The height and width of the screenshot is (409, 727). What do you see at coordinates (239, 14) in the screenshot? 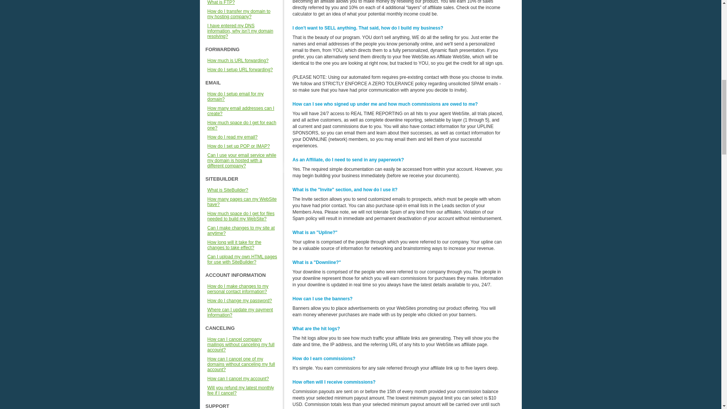
I see `How do I transfer my domain to my hosting company?` at bounding box center [239, 14].